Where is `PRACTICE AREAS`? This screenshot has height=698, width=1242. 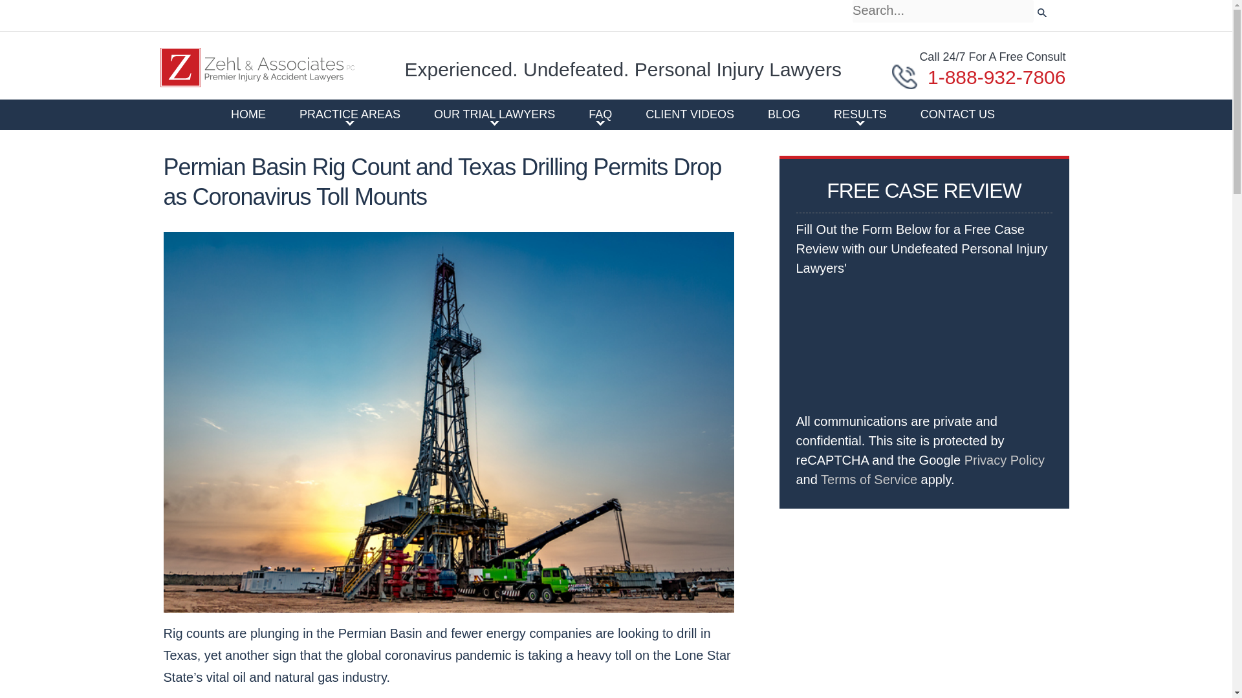
PRACTICE AREAS is located at coordinates (349, 114).